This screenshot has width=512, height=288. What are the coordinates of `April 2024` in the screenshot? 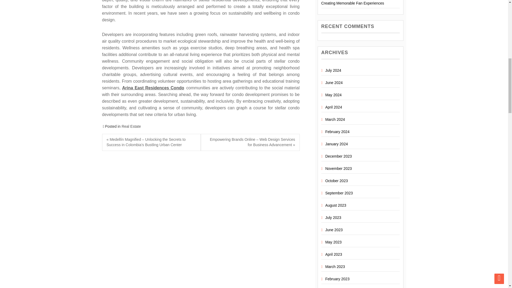 It's located at (333, 107).